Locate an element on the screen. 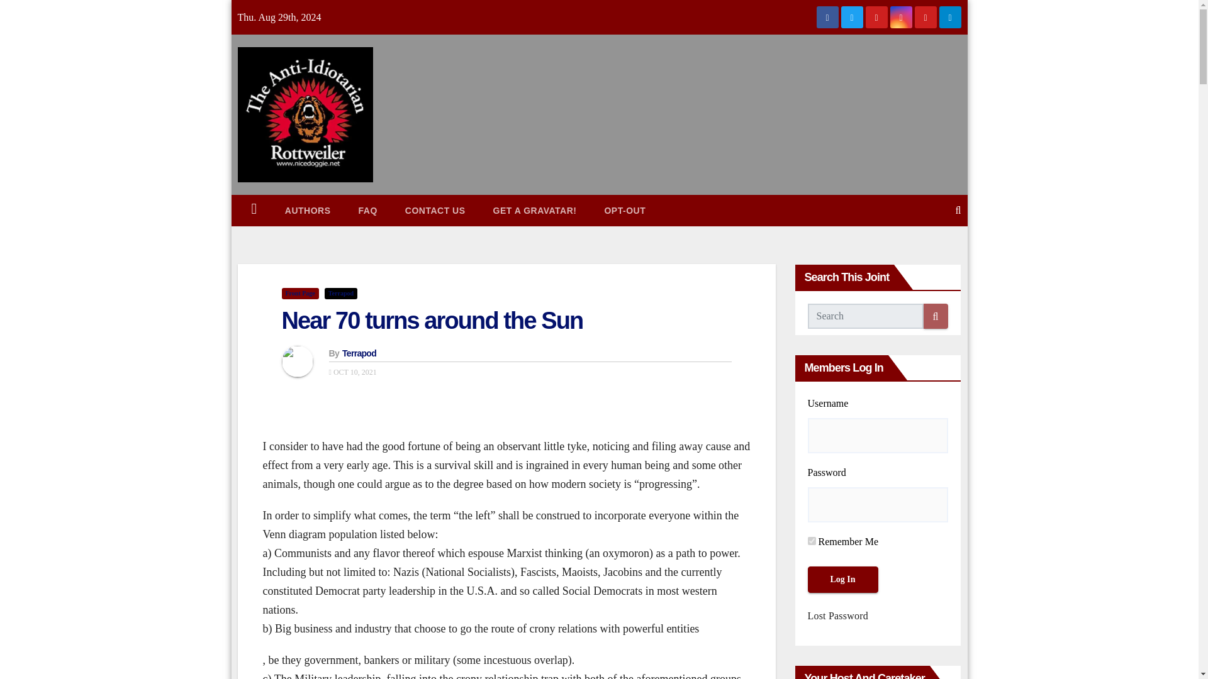 This screenshot has height=679, width=1208. Home is located at coordinates (254, 210).